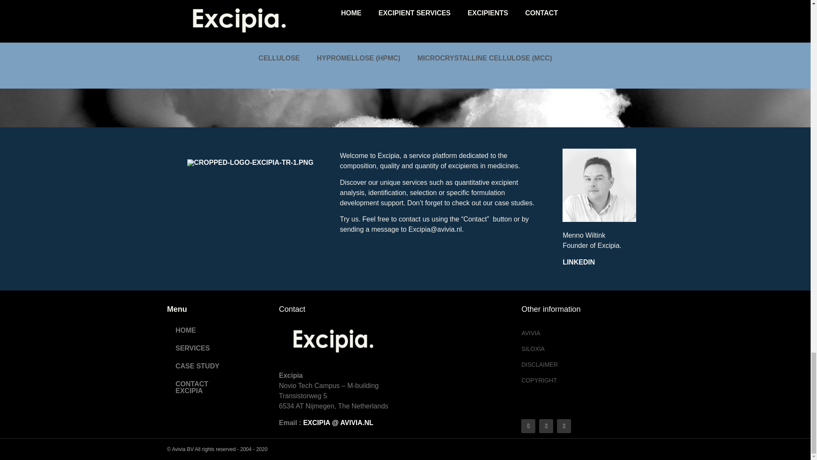  What do you see at coordinates (250, 162) in the screenshot?
I see `cropped-Logo-Excipia-tr-1.png` at bounding box center [250, 162].